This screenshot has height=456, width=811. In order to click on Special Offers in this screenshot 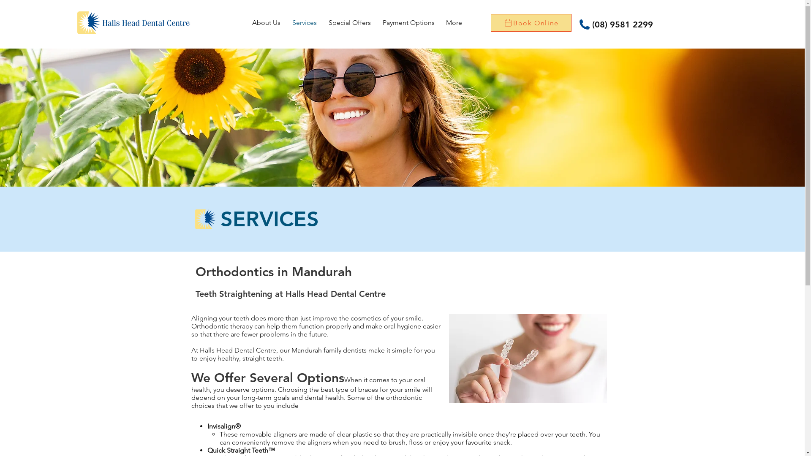, I will do `click(350, 23)`.